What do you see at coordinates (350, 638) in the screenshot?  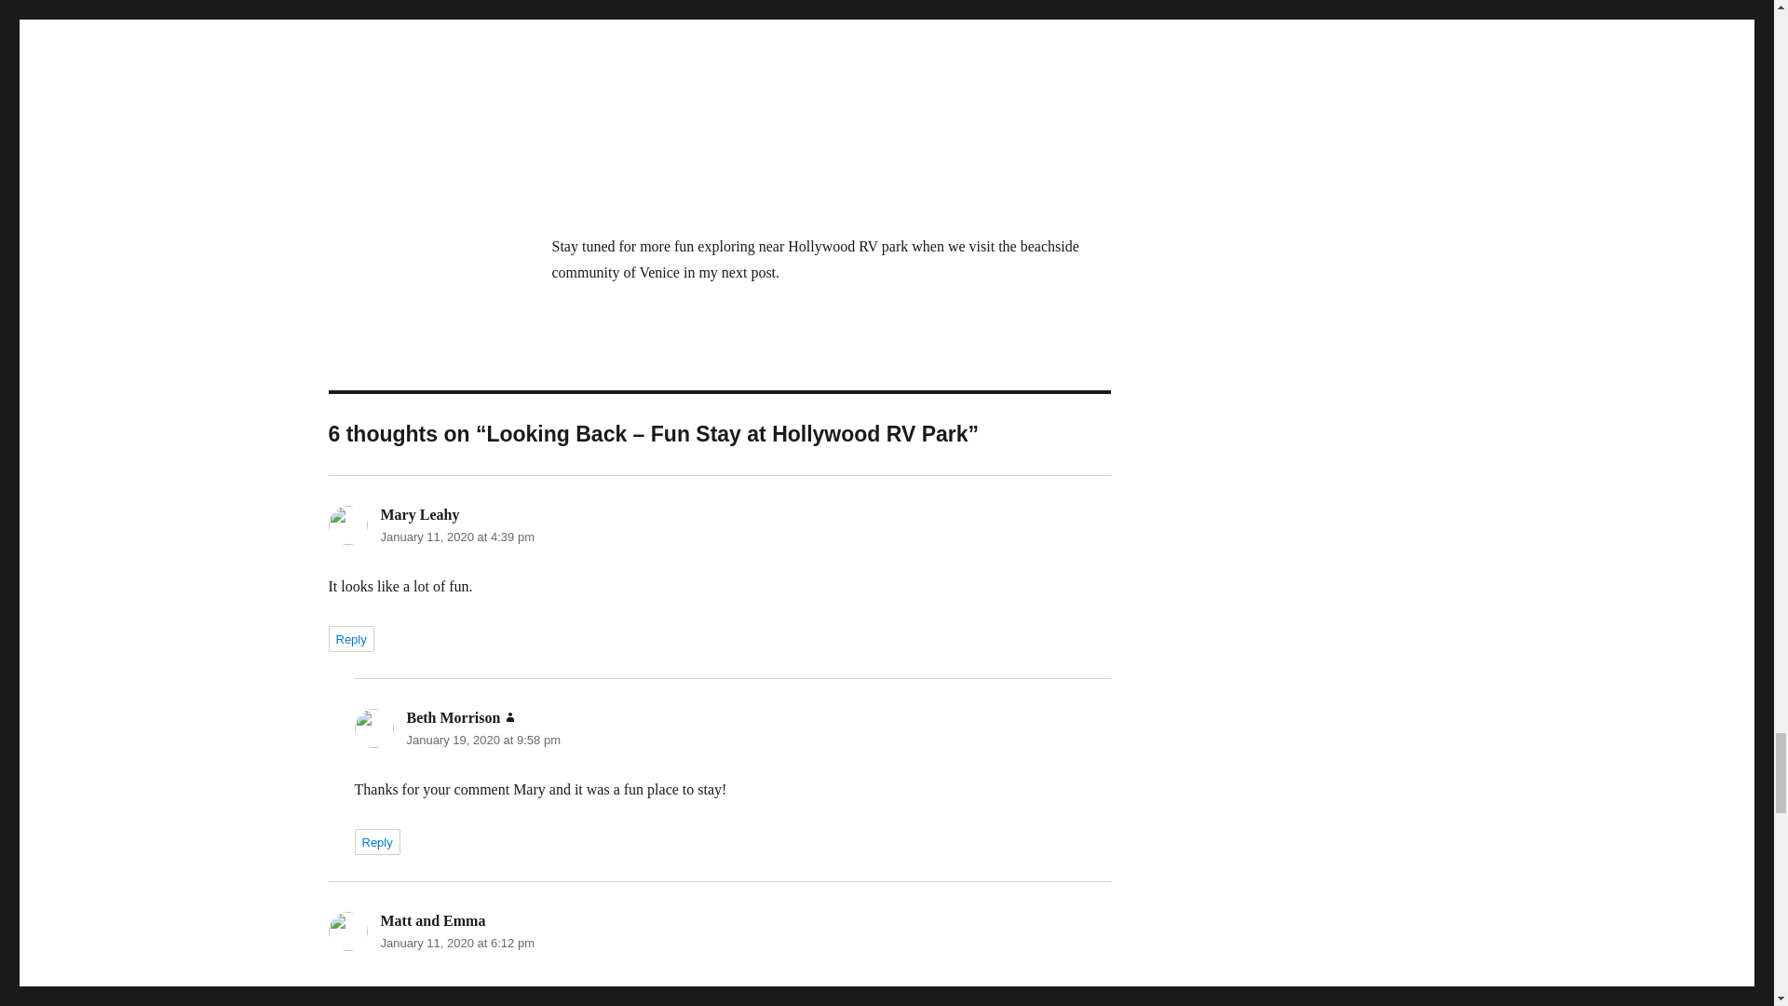 I see `Reply` at bounding box center [350, 638].